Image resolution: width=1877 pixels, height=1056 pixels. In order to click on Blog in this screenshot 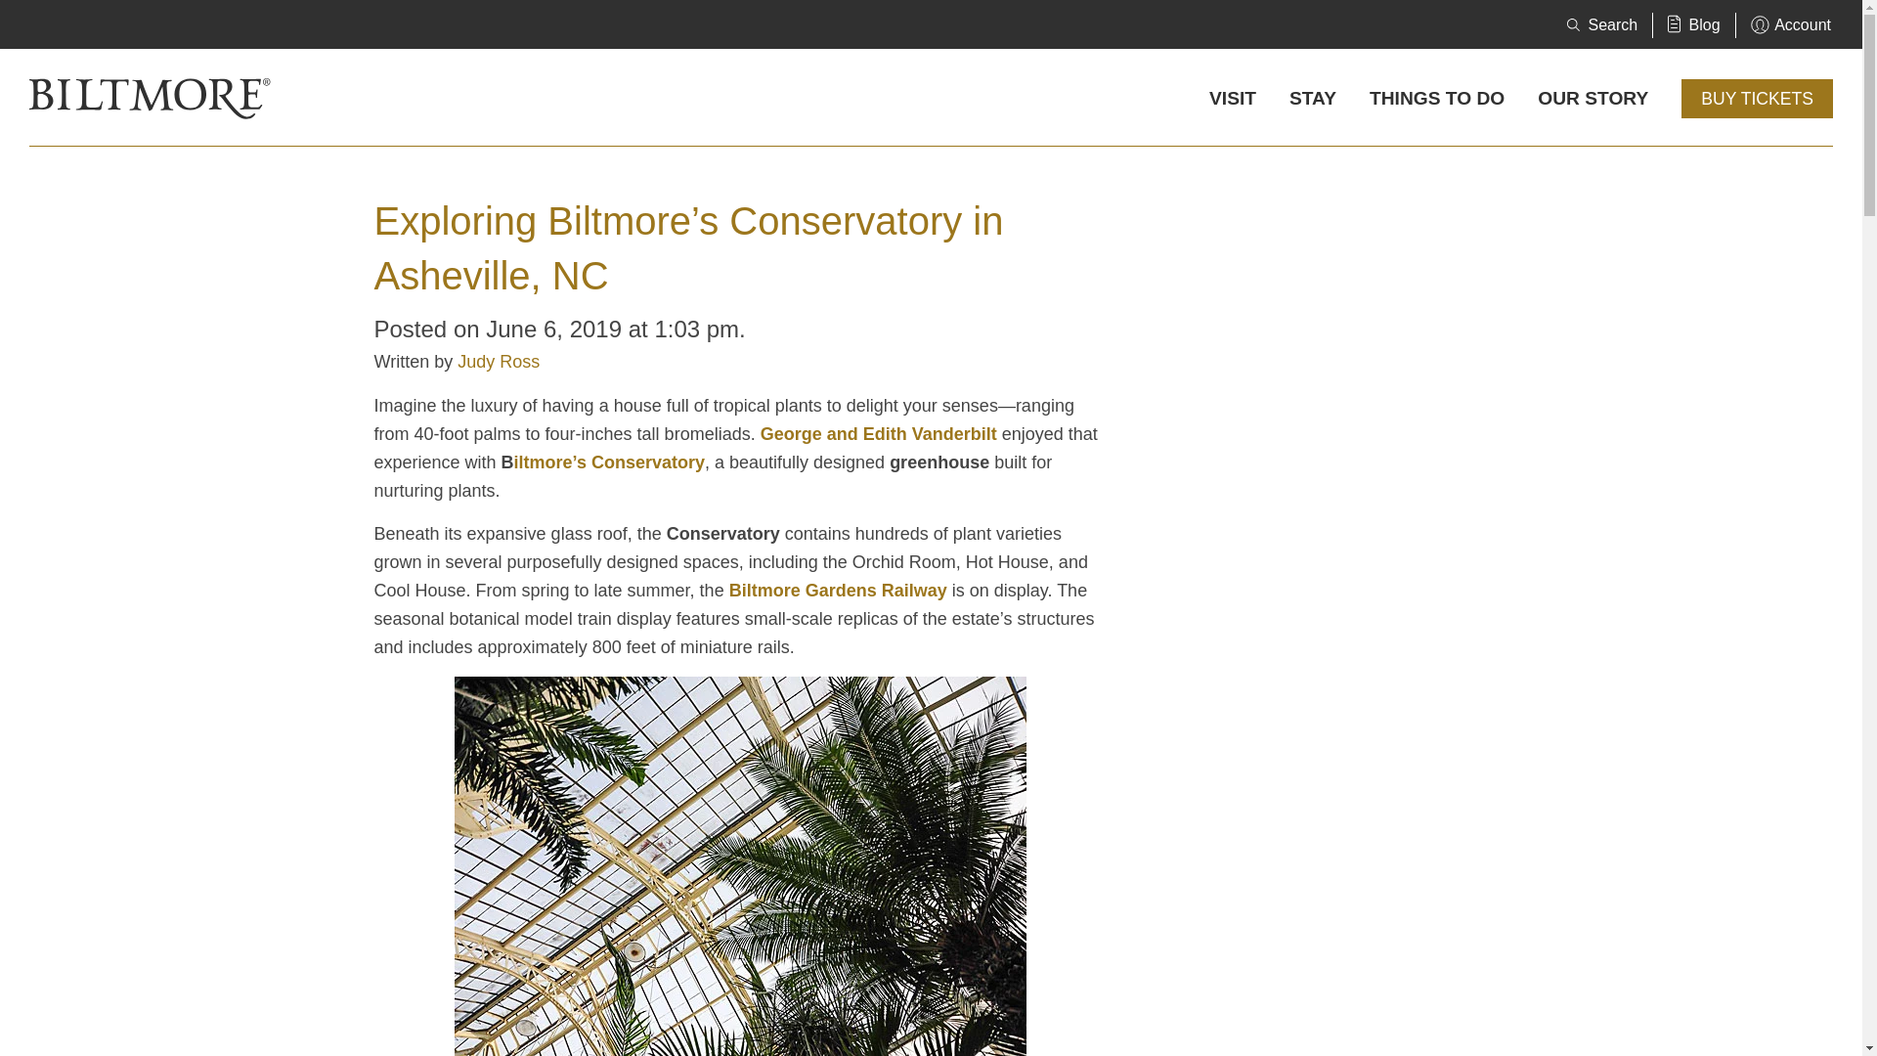, I will do `click(1693, 24)`.